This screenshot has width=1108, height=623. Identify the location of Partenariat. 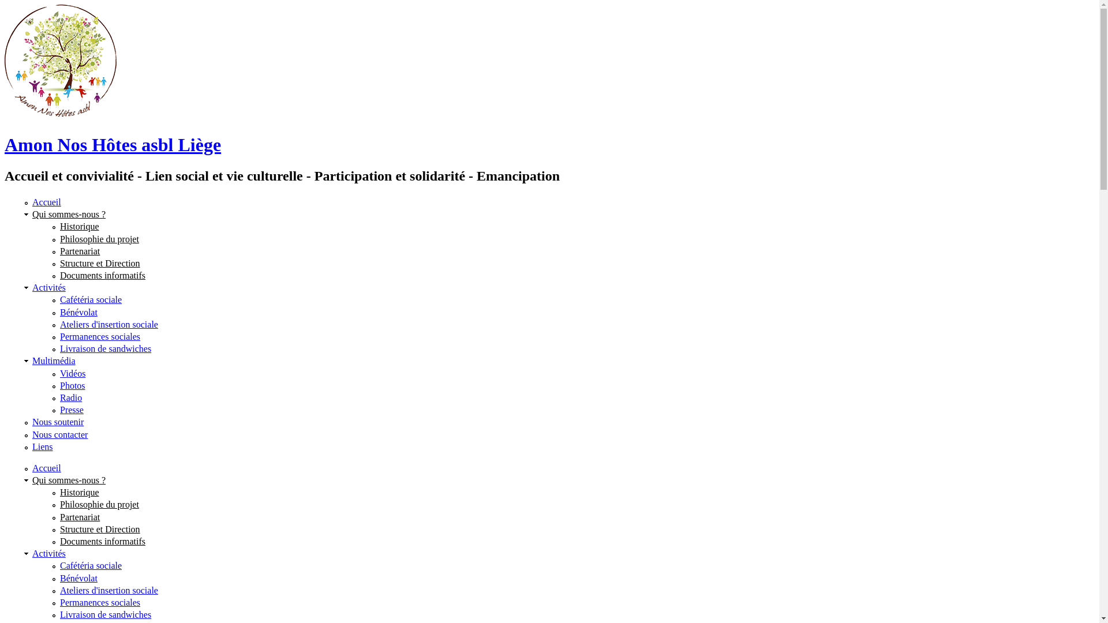
(80, 252).